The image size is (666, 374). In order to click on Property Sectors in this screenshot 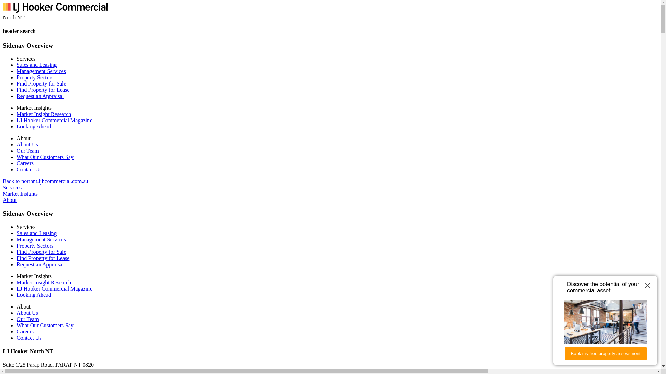, I will do `click(35, 246)`.